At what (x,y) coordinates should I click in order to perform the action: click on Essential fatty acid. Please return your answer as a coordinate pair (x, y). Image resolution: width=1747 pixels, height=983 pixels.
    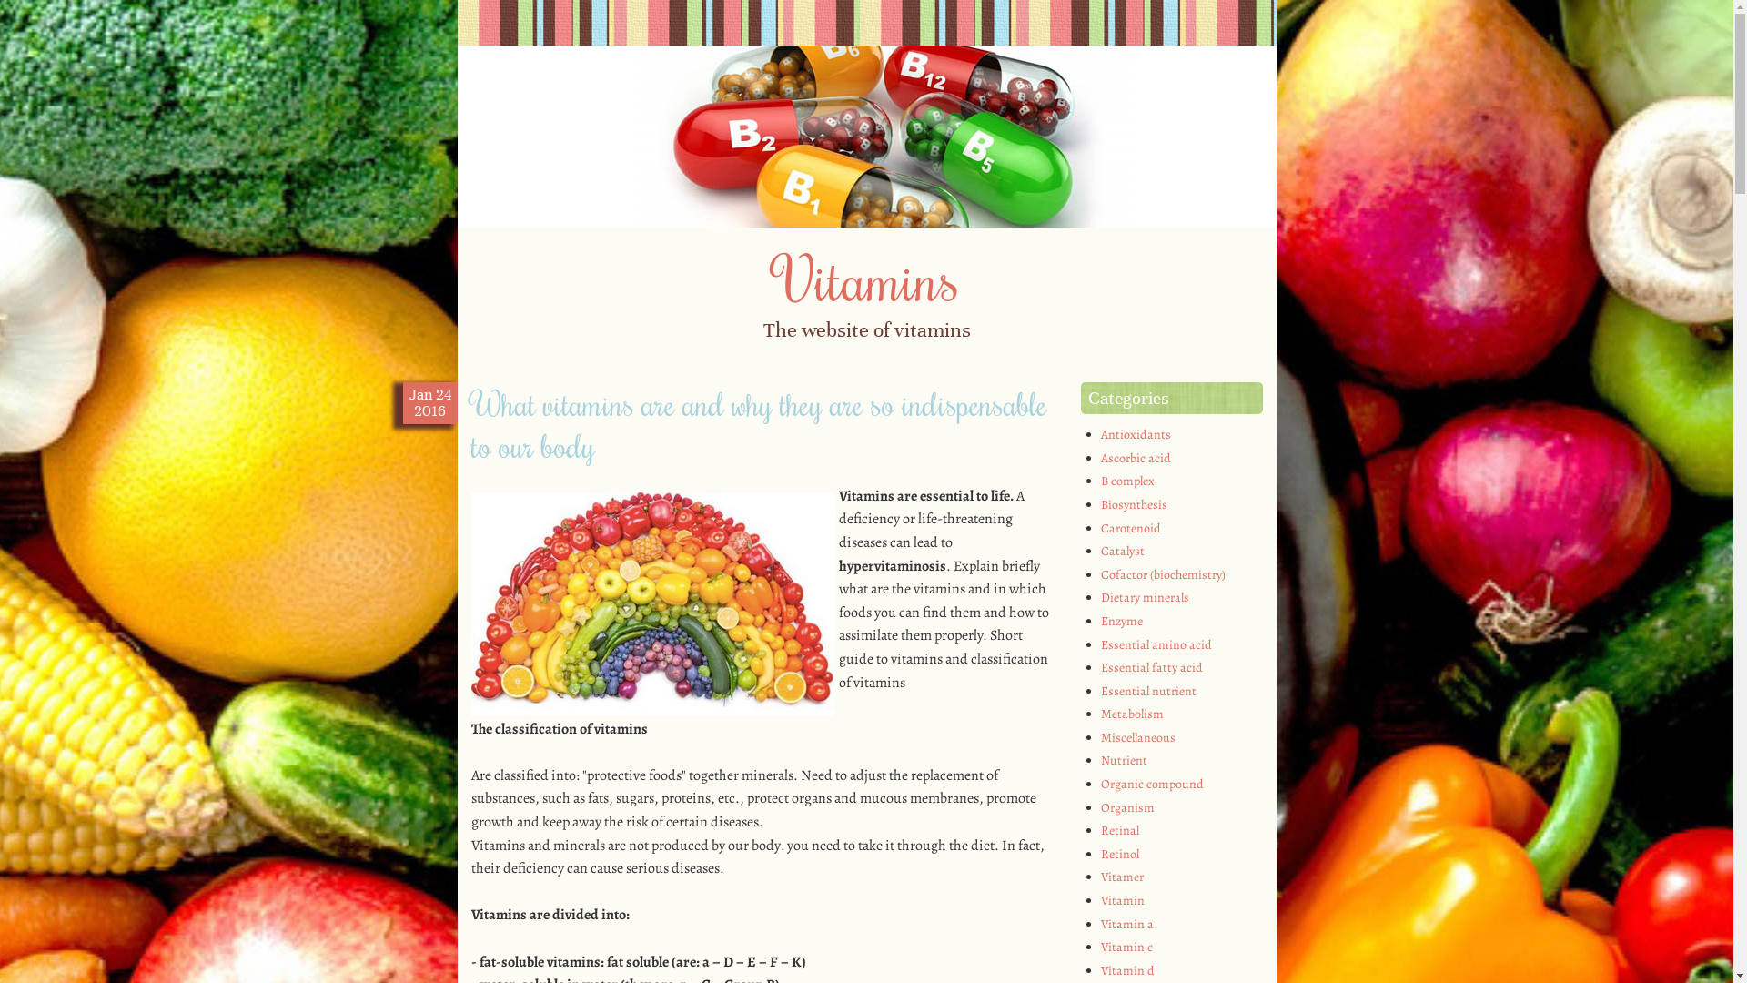
    Looking at the image, I should click on (1152, 668).